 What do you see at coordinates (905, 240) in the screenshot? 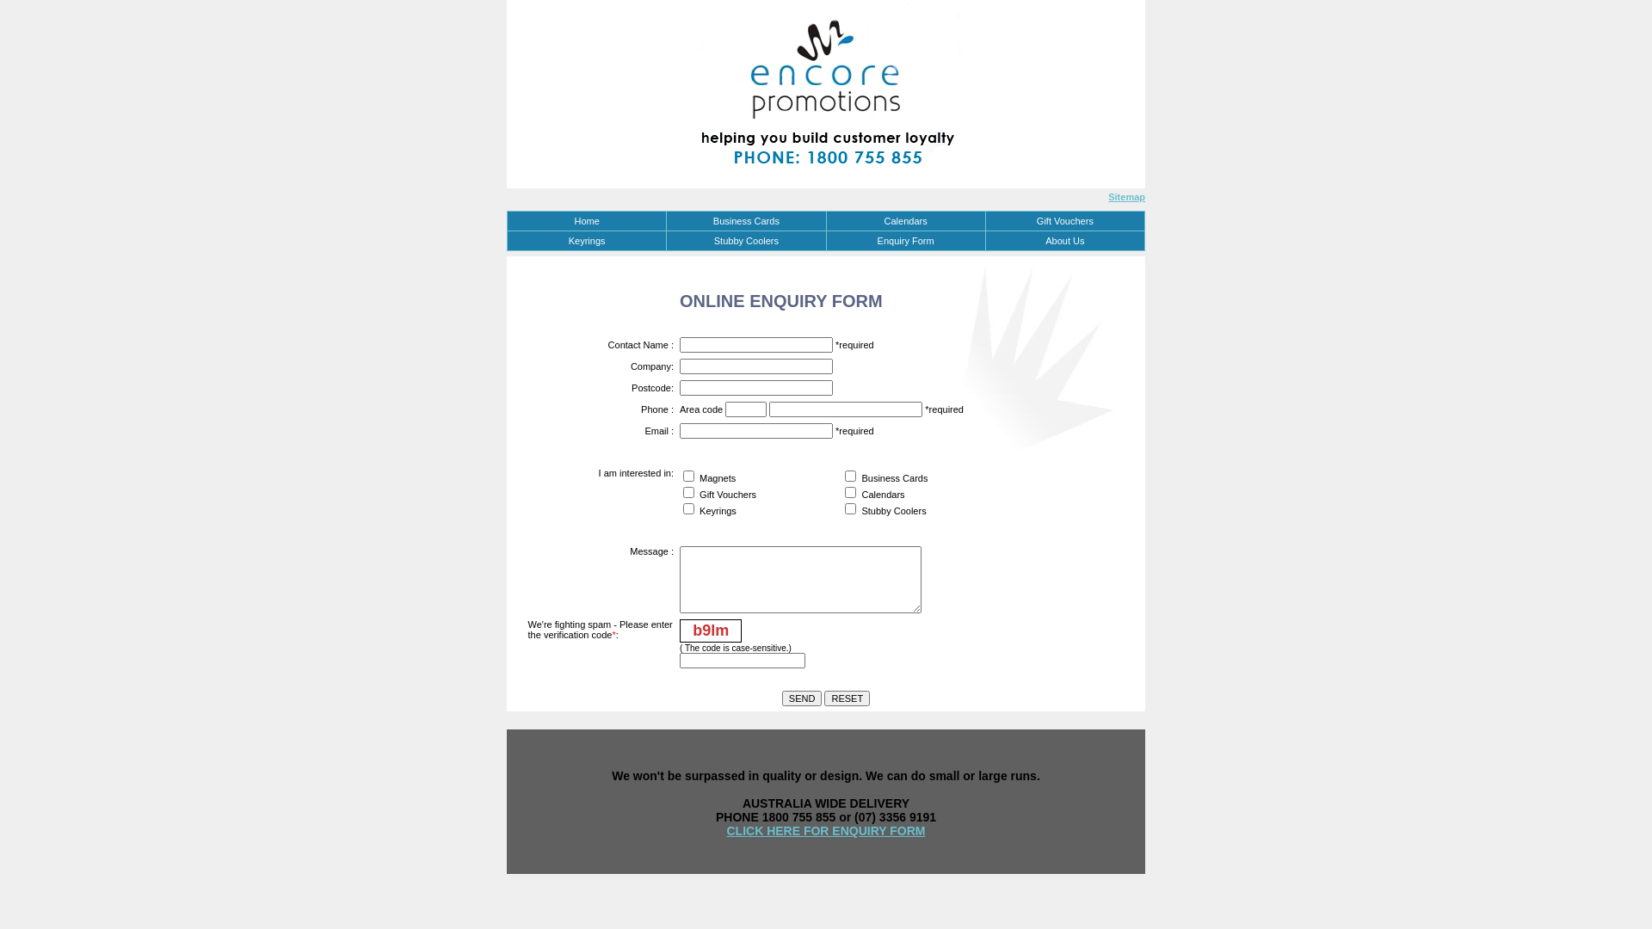
I see `Enquiry Form` at bounding box center [905, 240].